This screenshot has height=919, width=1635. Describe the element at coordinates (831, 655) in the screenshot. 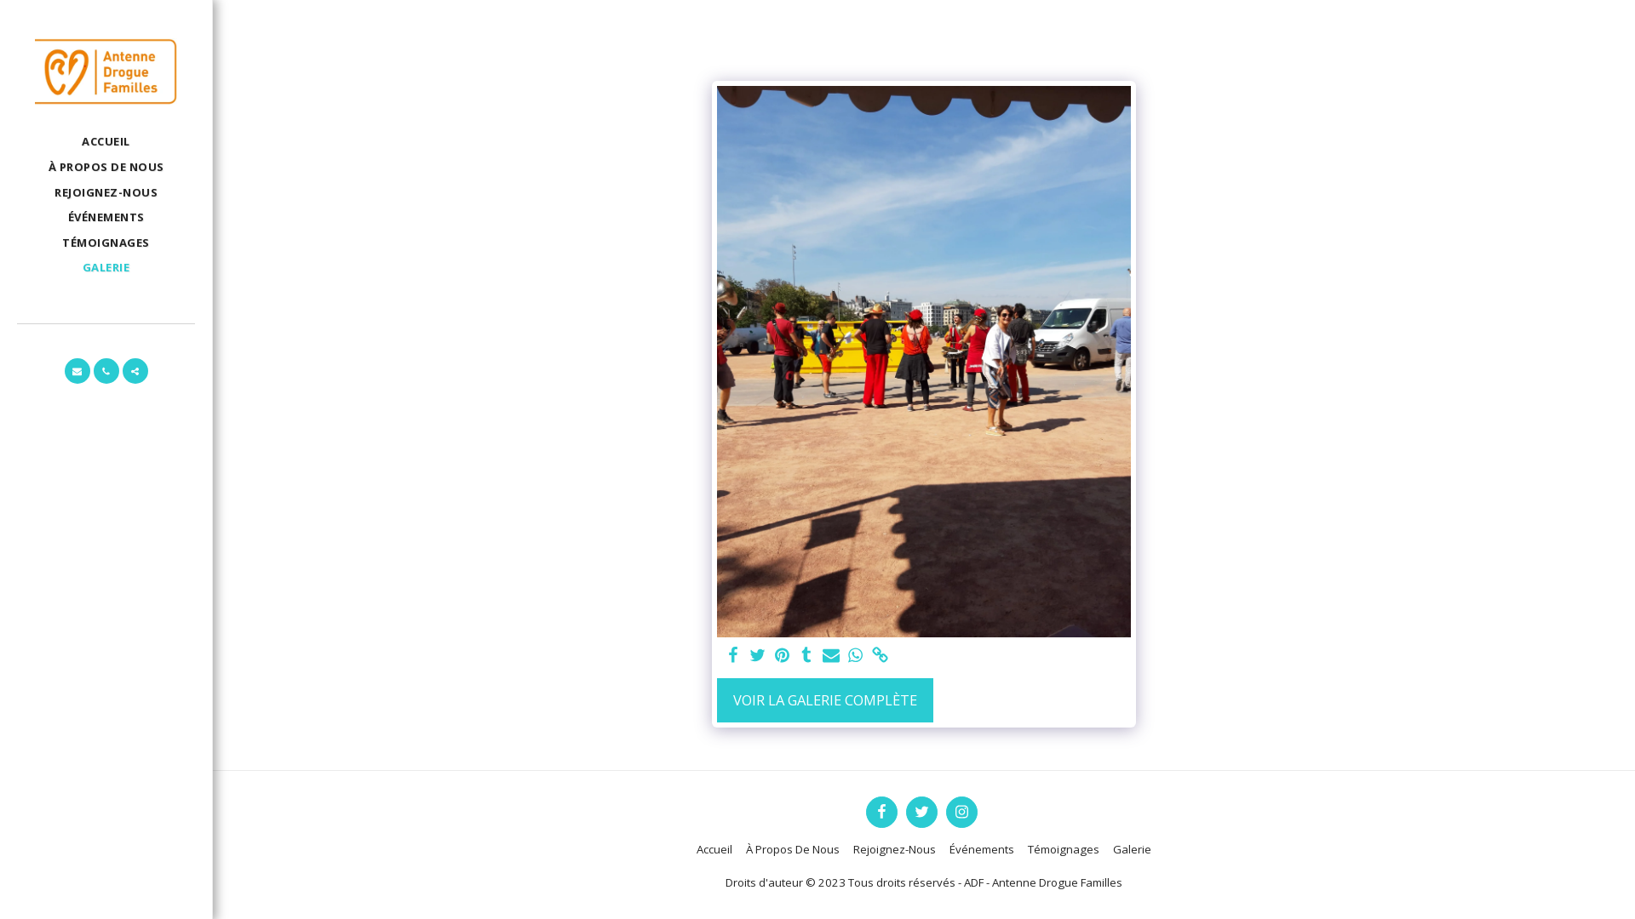

I see ` ` at that location.